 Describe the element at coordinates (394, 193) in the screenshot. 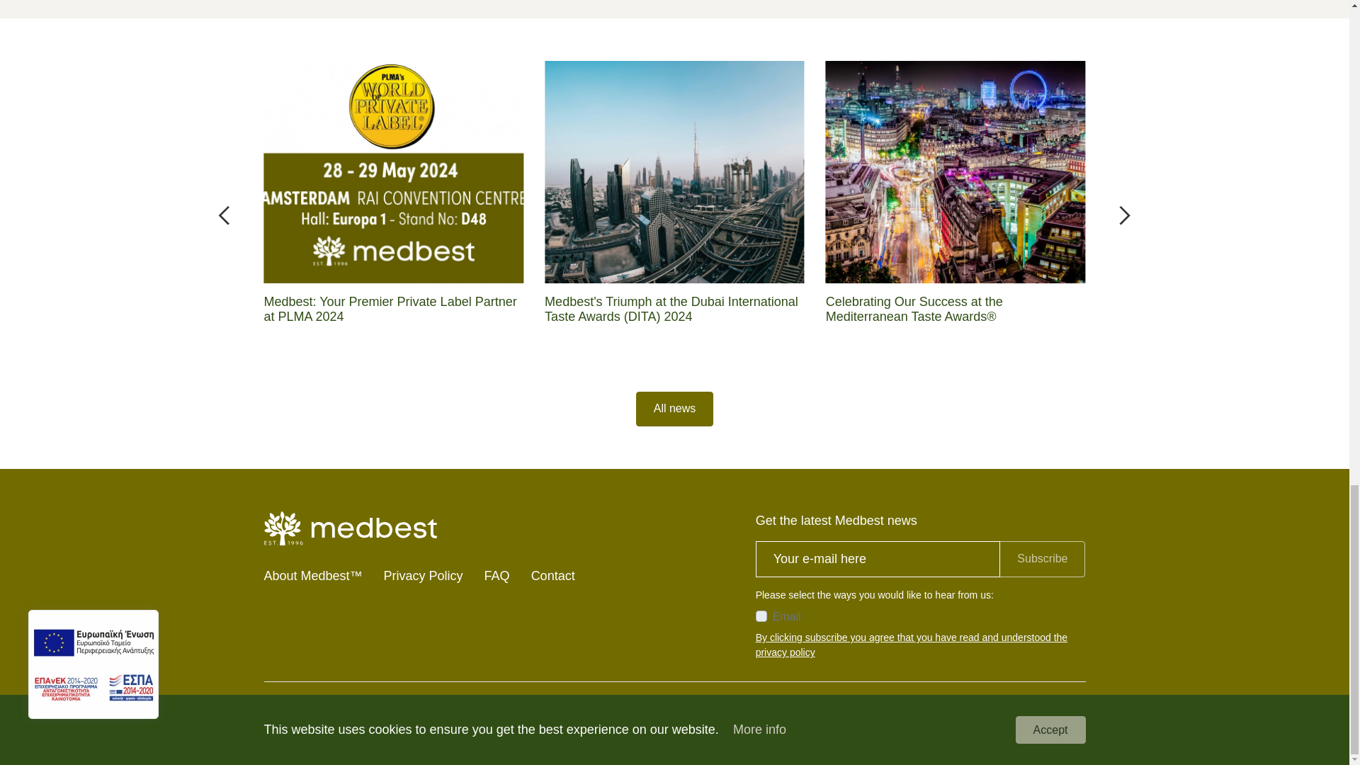

I see `Medbest: Your Premier Private Label Partner at PLMA 2024` at that location.